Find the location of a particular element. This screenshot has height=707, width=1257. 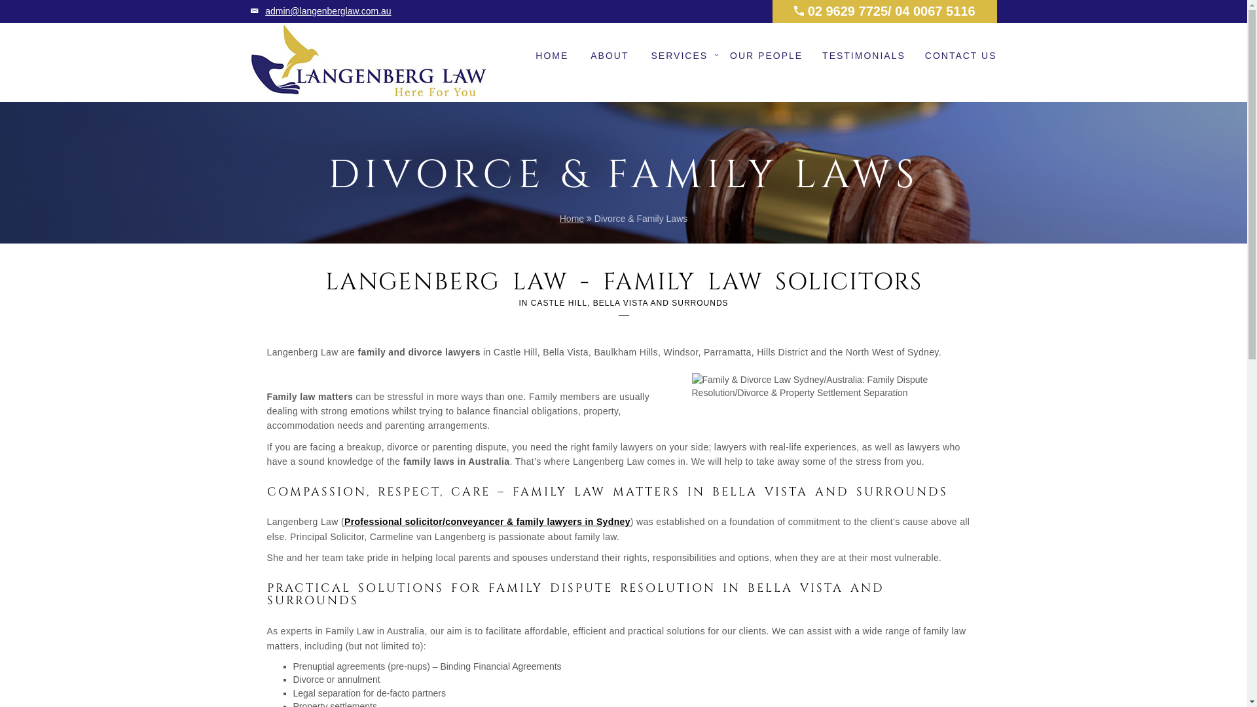

HOME is located at coordinates (552, 47).